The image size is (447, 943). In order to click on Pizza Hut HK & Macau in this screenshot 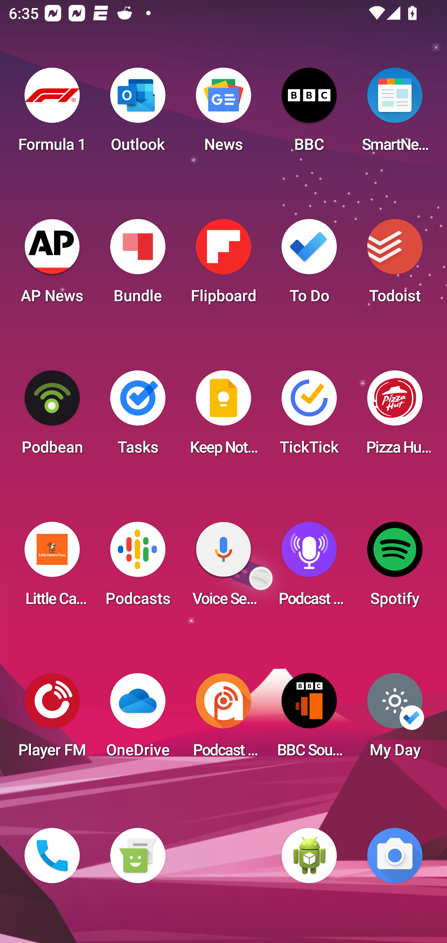, I will do `click(395, 416)`.